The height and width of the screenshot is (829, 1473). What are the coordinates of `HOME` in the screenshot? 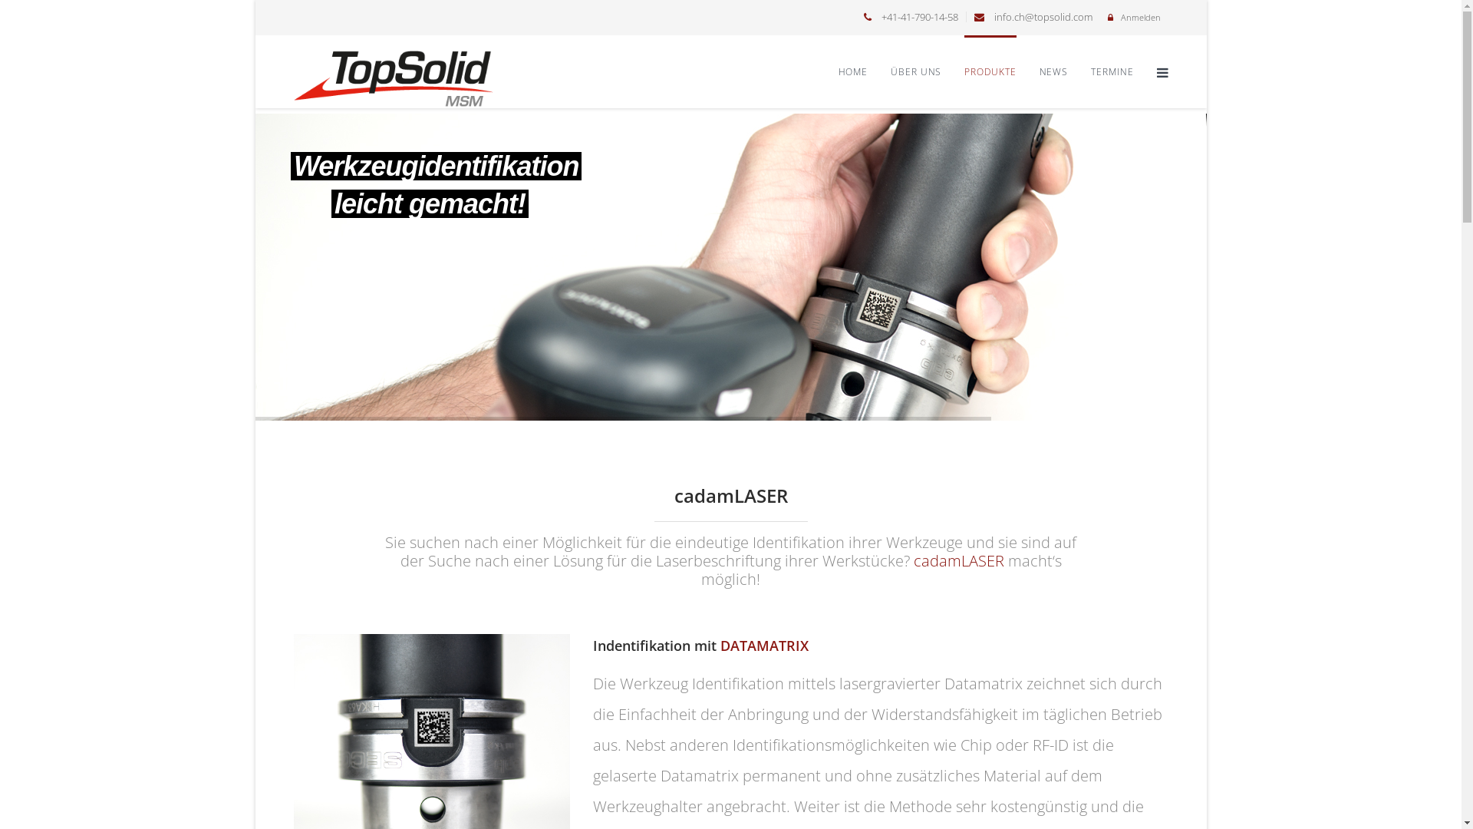 It's located at (853, 72).